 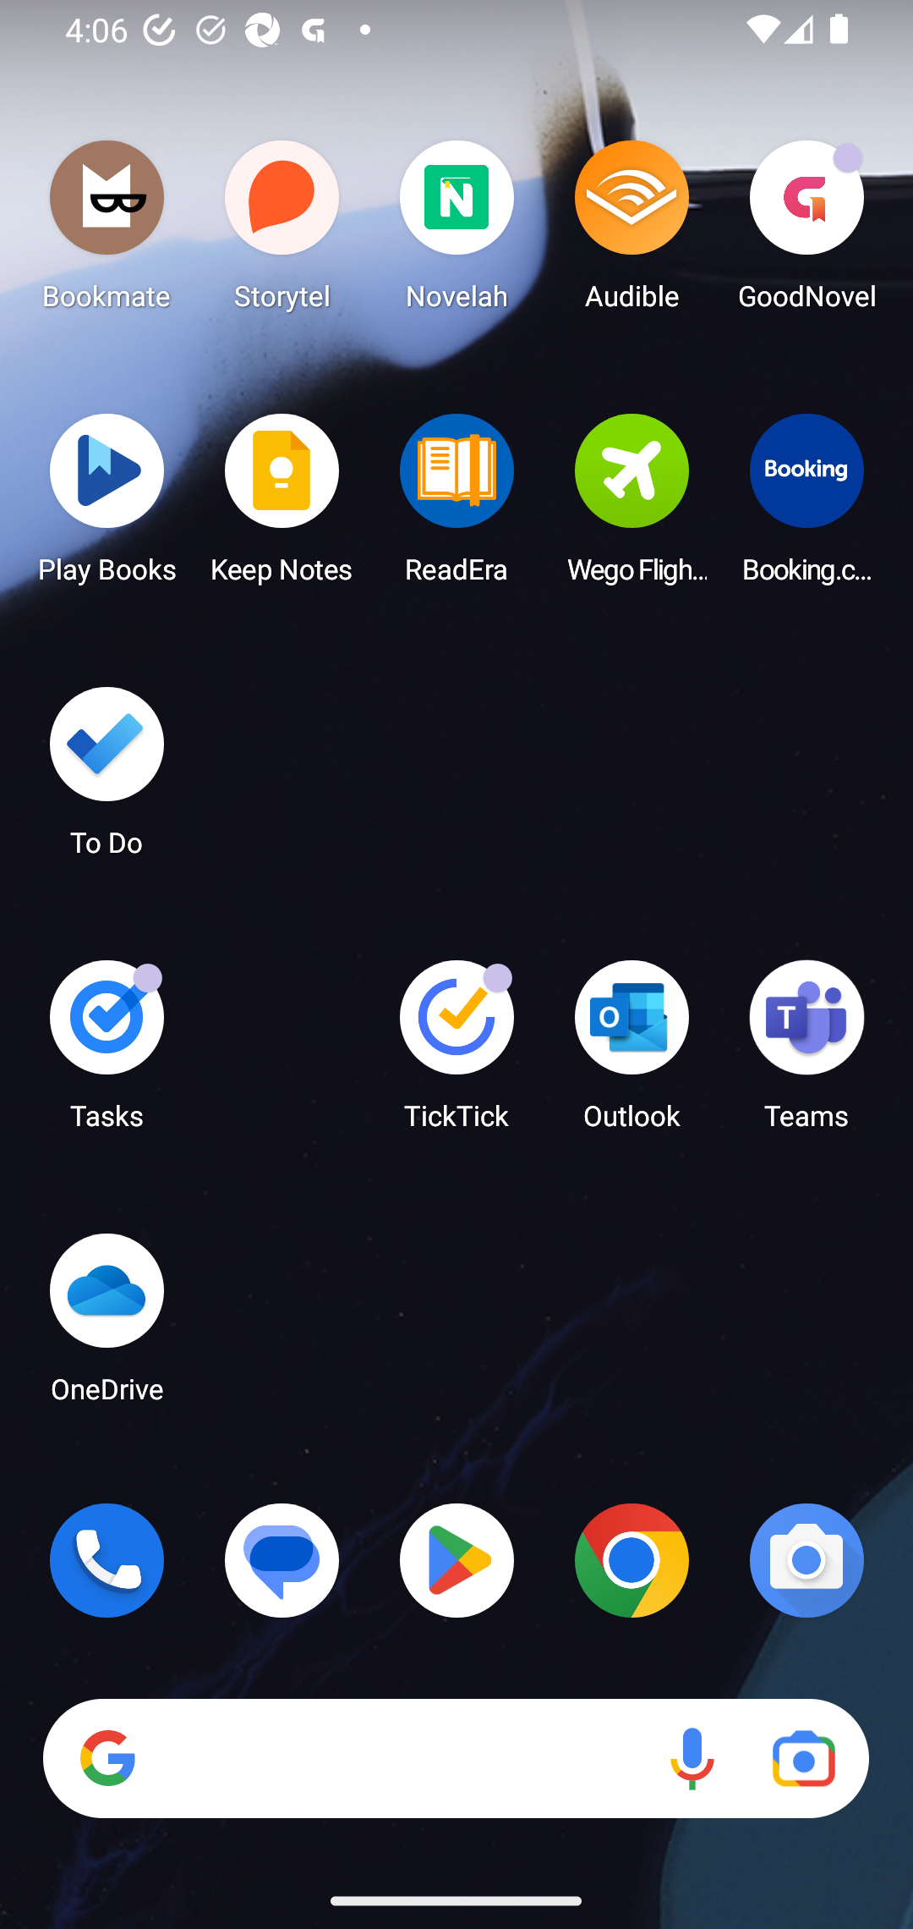 What do you see at coordinates (806, 1560) in the screenshot?
I see `Camera` at bounding box center [806, 1560].